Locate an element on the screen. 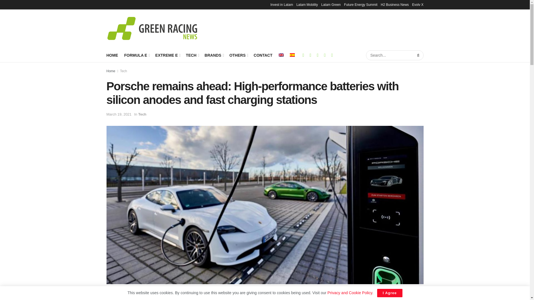 This screenshot has width=534, height=300. EXTREME E is located at coordinates (167, 55).